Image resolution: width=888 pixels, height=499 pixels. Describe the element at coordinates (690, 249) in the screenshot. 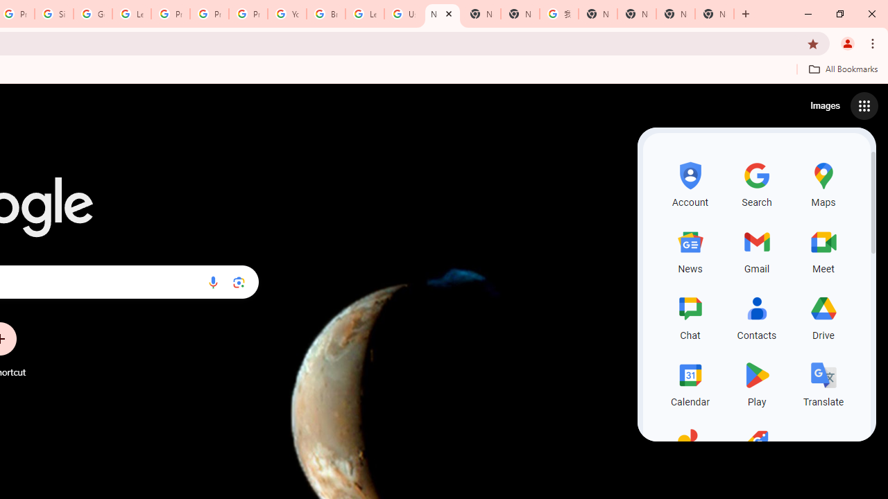

I see `News, row 2 of 5 and column 1 of 3 in the first section` at that location.